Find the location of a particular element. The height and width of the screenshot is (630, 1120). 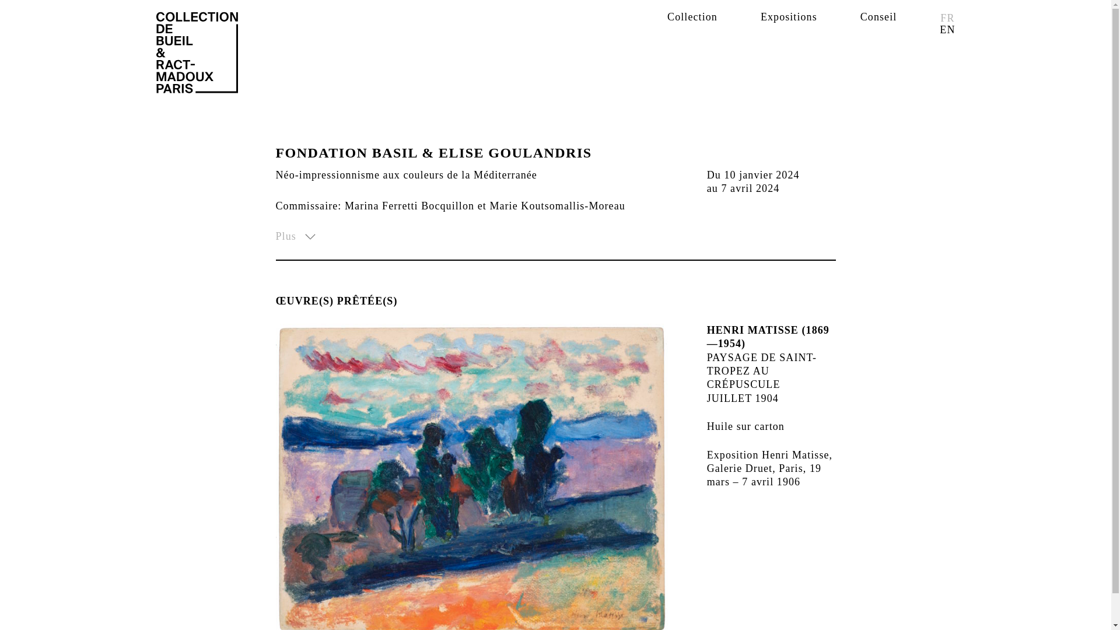

EN is located at coordinates (947, 30).